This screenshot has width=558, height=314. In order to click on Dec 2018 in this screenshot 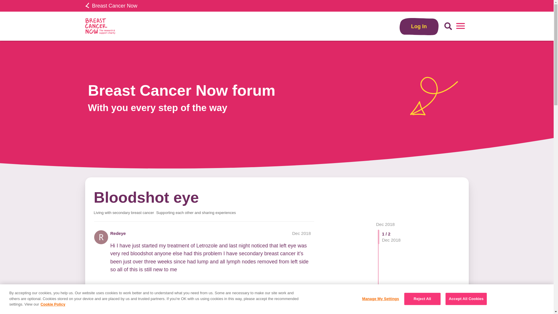, I will do `click(385, 224)`.